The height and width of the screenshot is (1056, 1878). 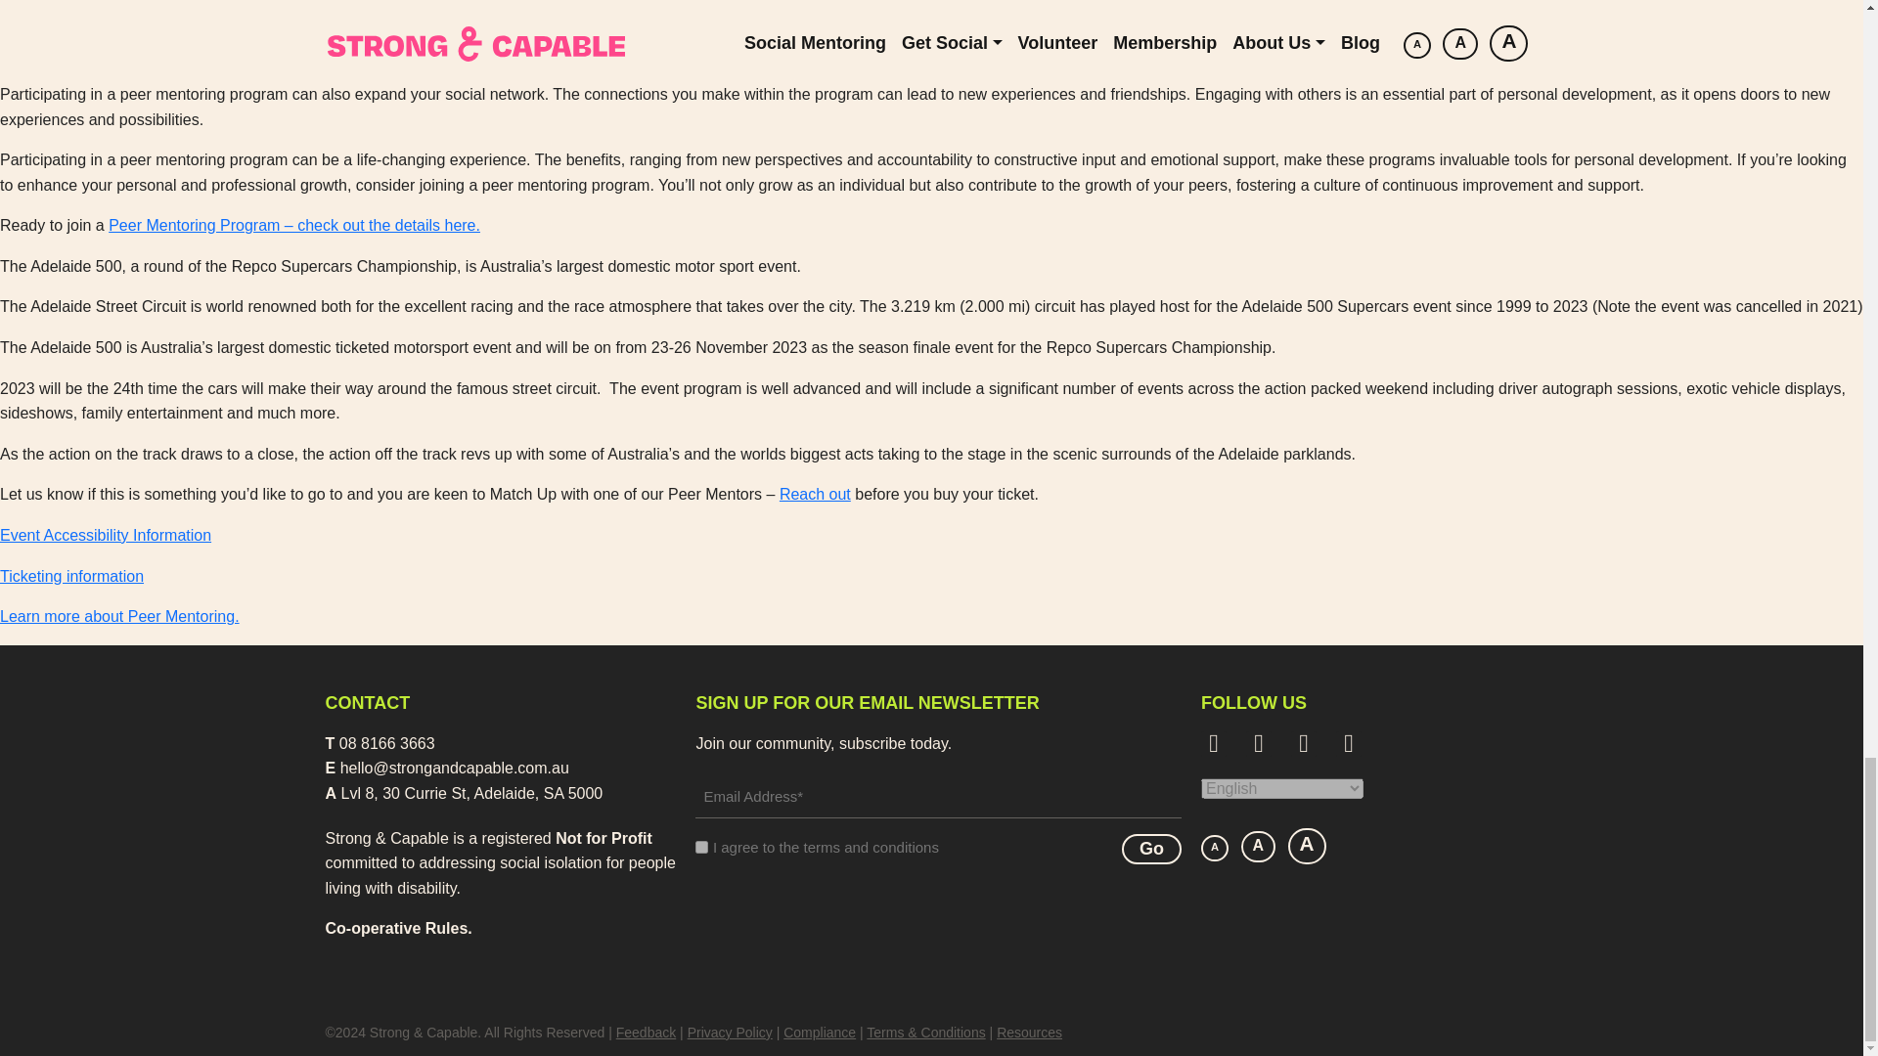 What do you see at coordinates (700, 847) in the screenshot?
I see `I agree to the terms and conditions` at bounding box center [700, 847].